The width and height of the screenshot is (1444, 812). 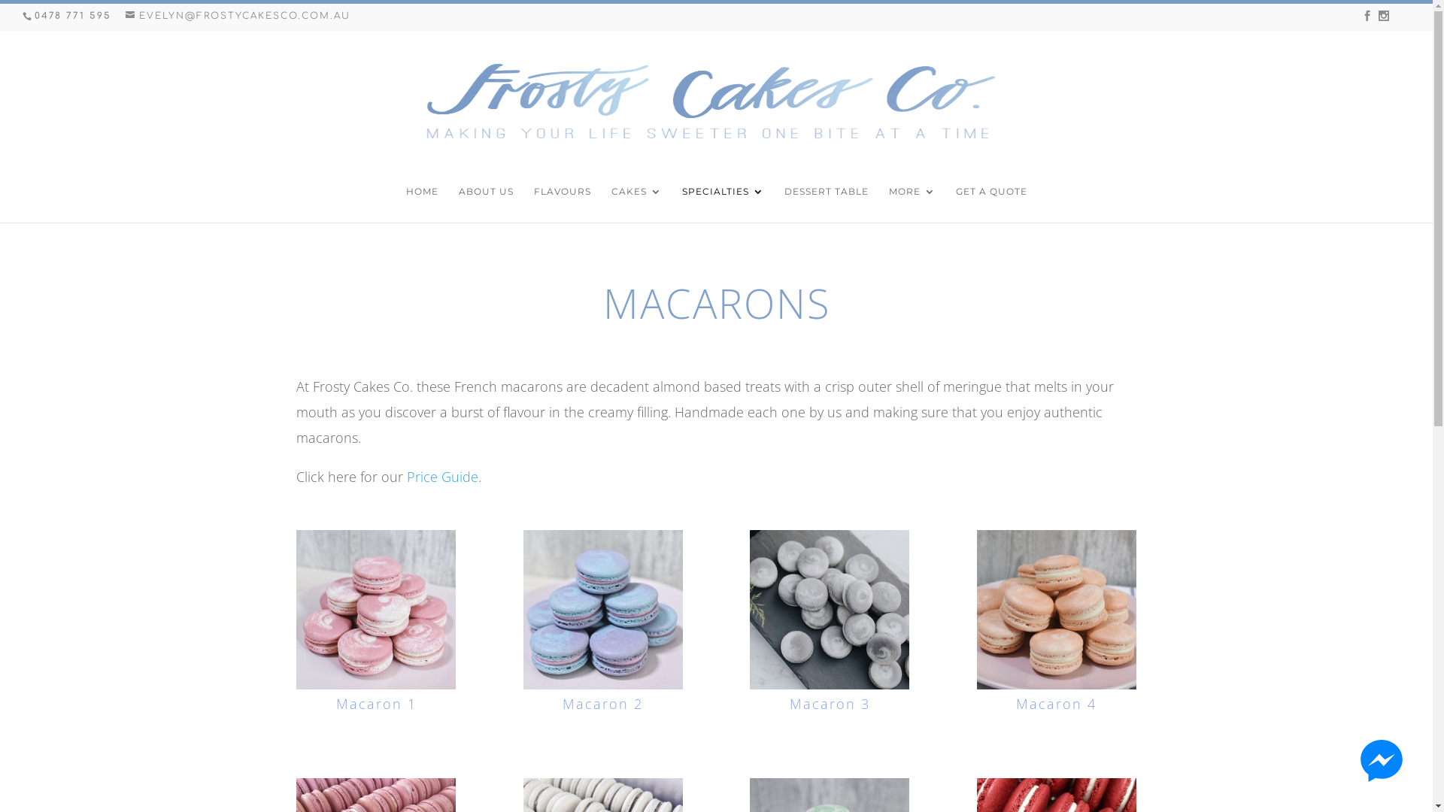 I want to click on GET A QUOTE, so click(x=991, y=205).